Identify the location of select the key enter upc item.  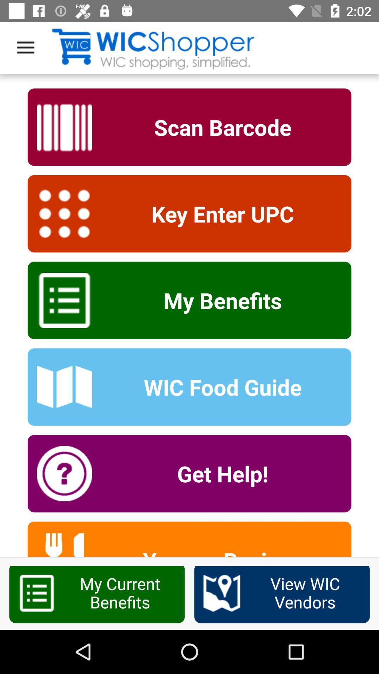
(218, 213).